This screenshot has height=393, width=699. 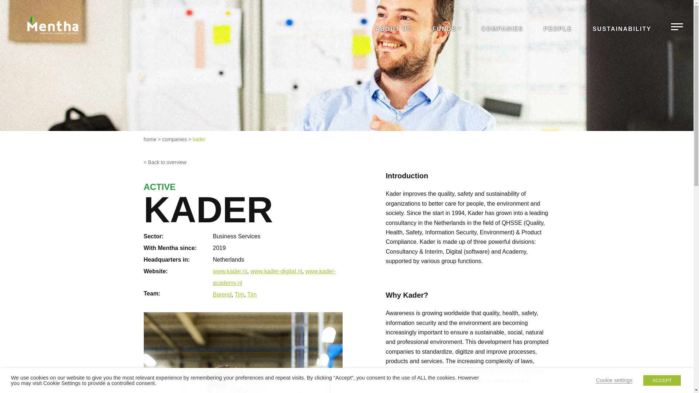 I want to click on FUNDS, so click(x=446, y=29).